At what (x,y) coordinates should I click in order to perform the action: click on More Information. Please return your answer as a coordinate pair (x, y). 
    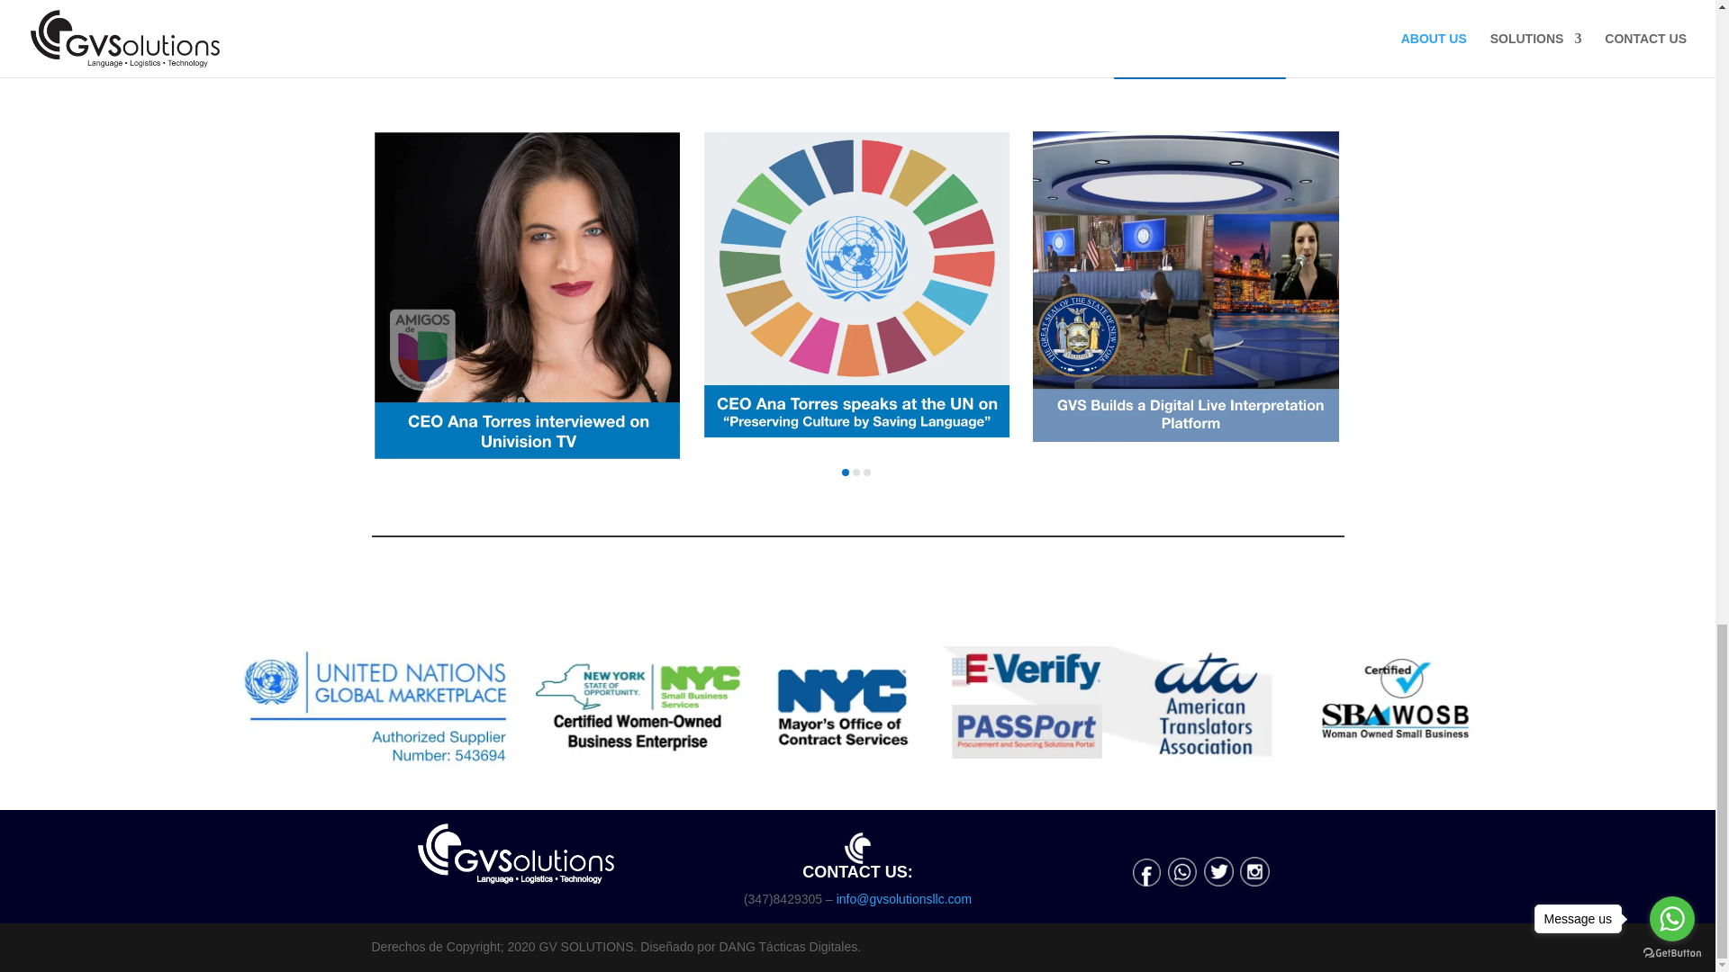
    Looking at the image, I should click on (515, 56).